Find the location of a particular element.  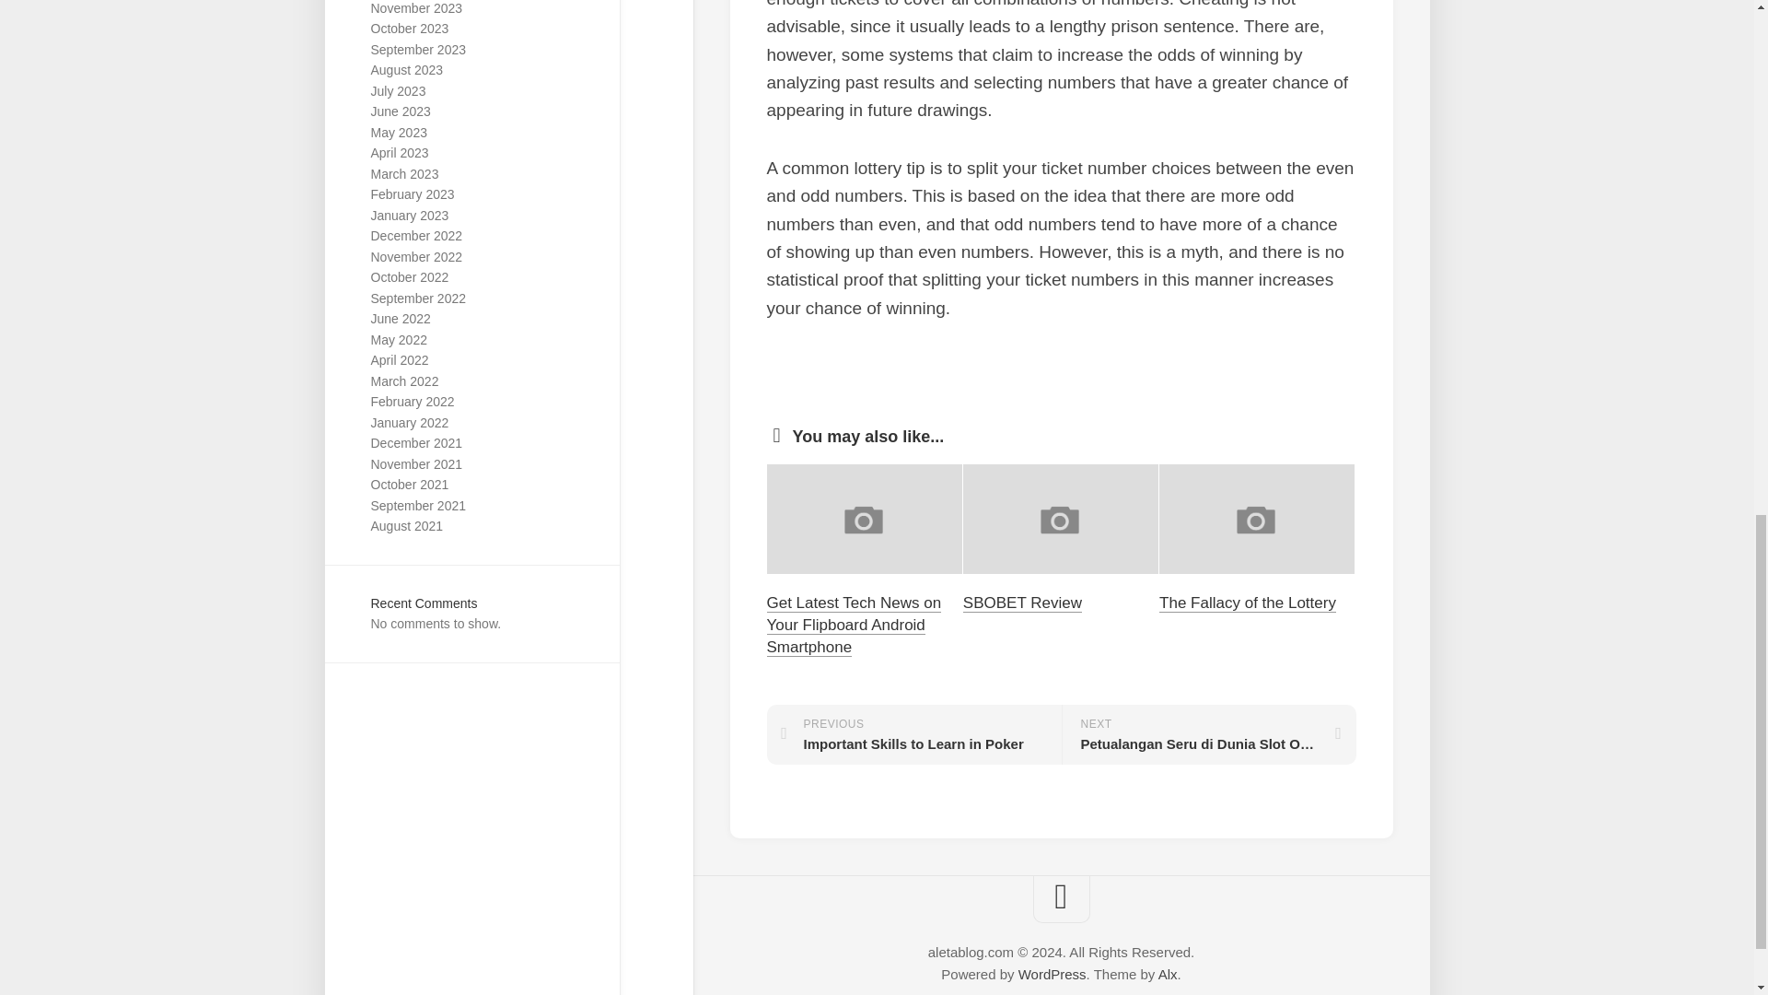

October 2022 is located at coordinates (409, 276).